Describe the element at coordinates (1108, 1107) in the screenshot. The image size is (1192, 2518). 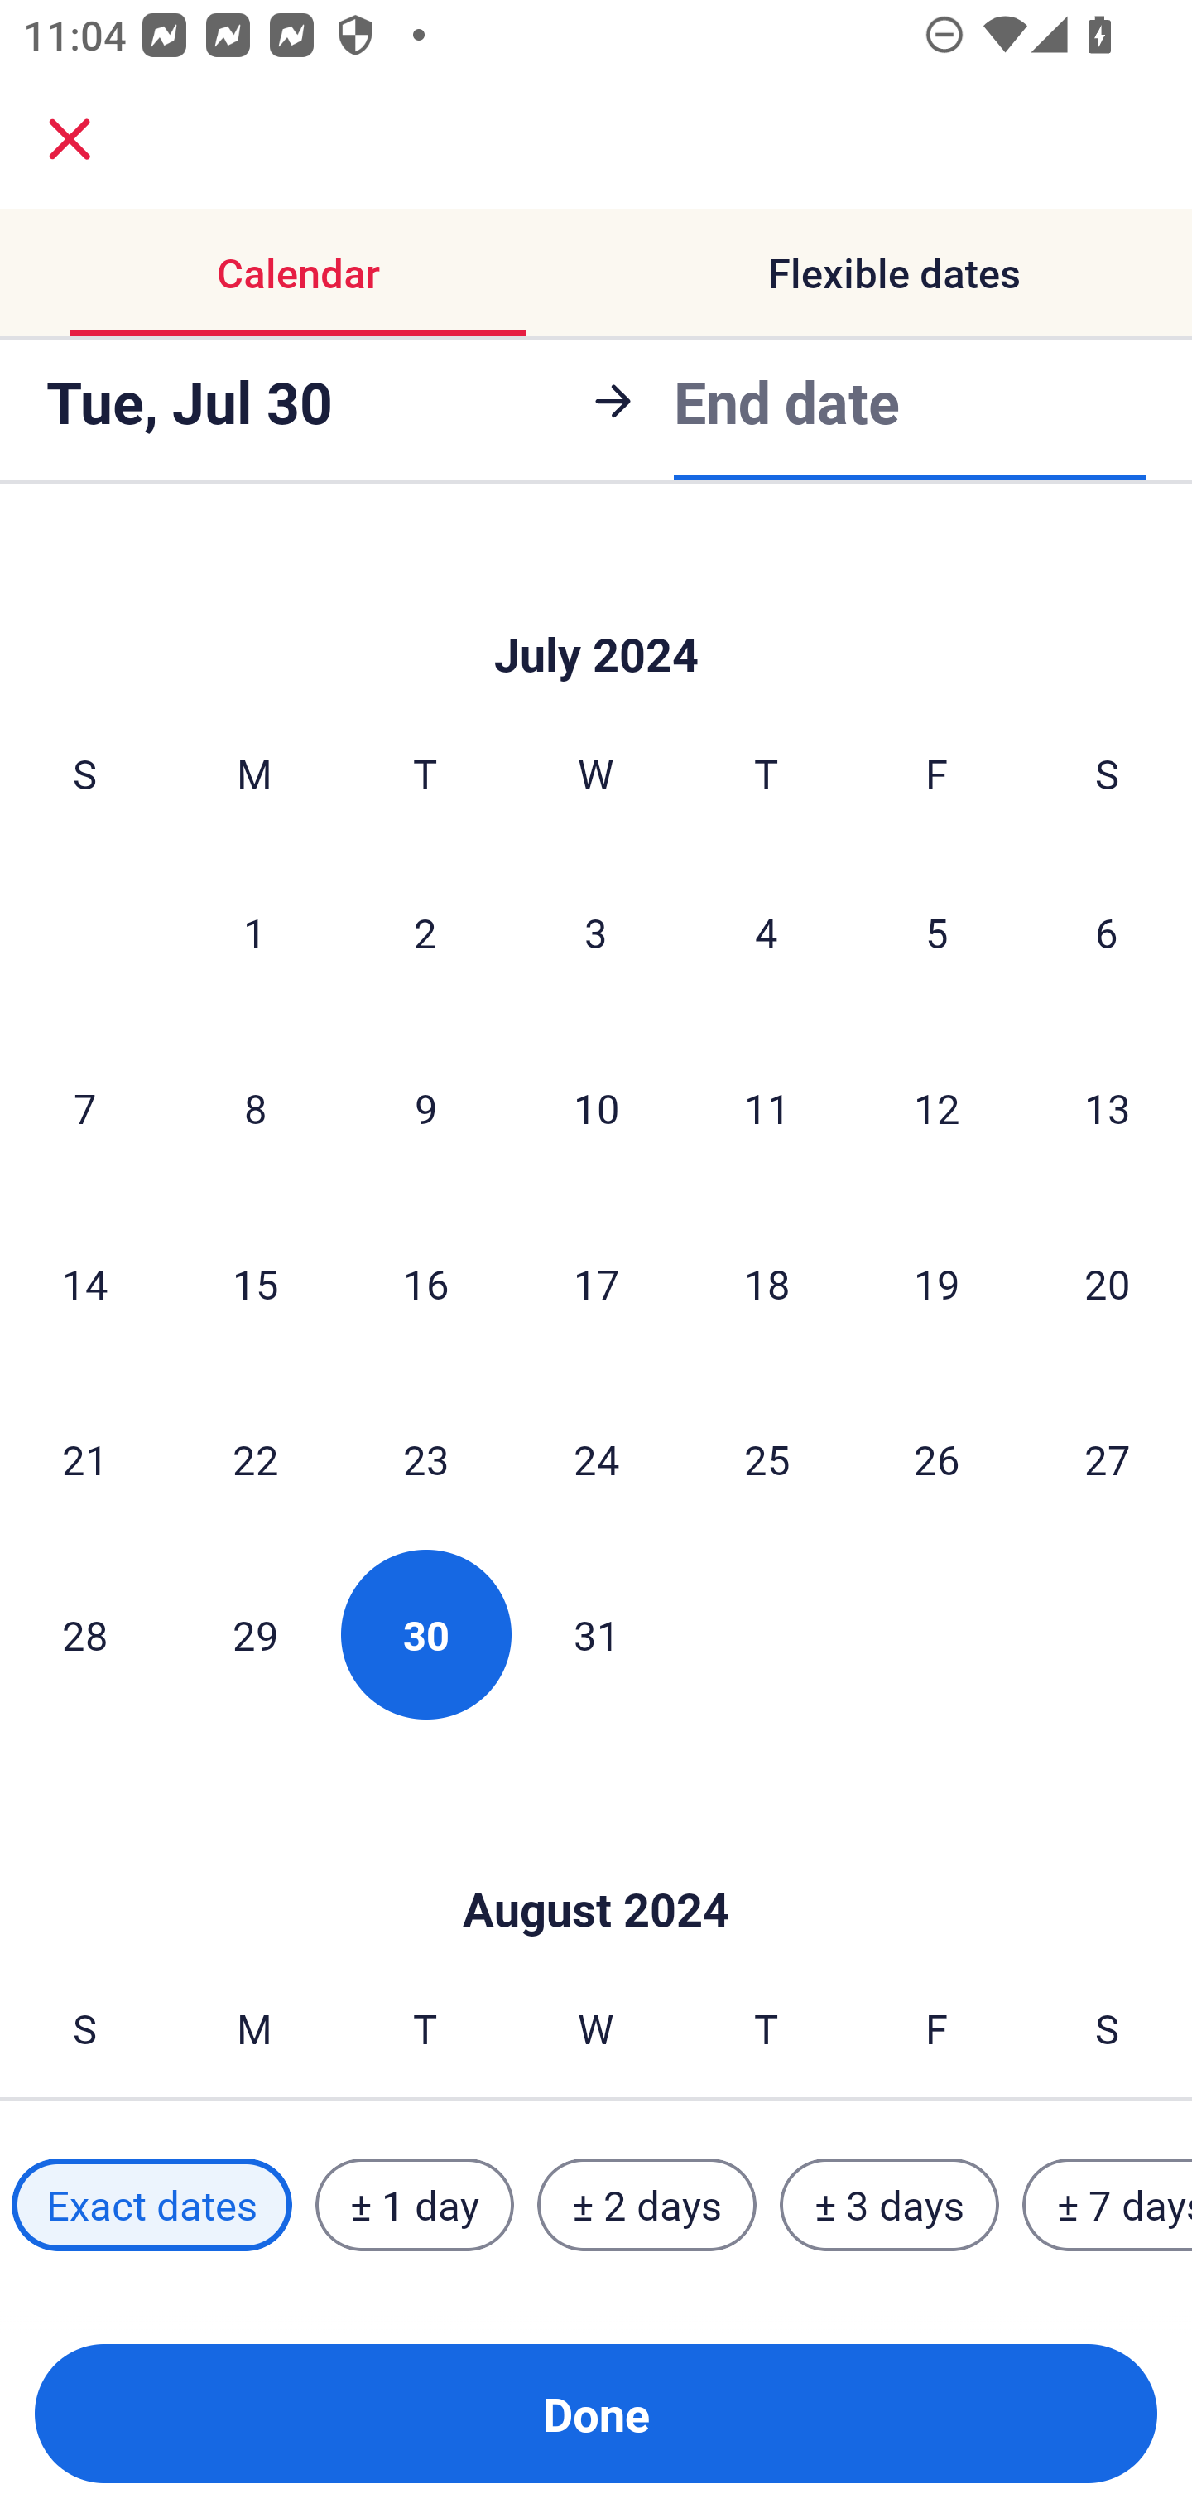
I see `13 Saturday, July 13, 2024` at that location.